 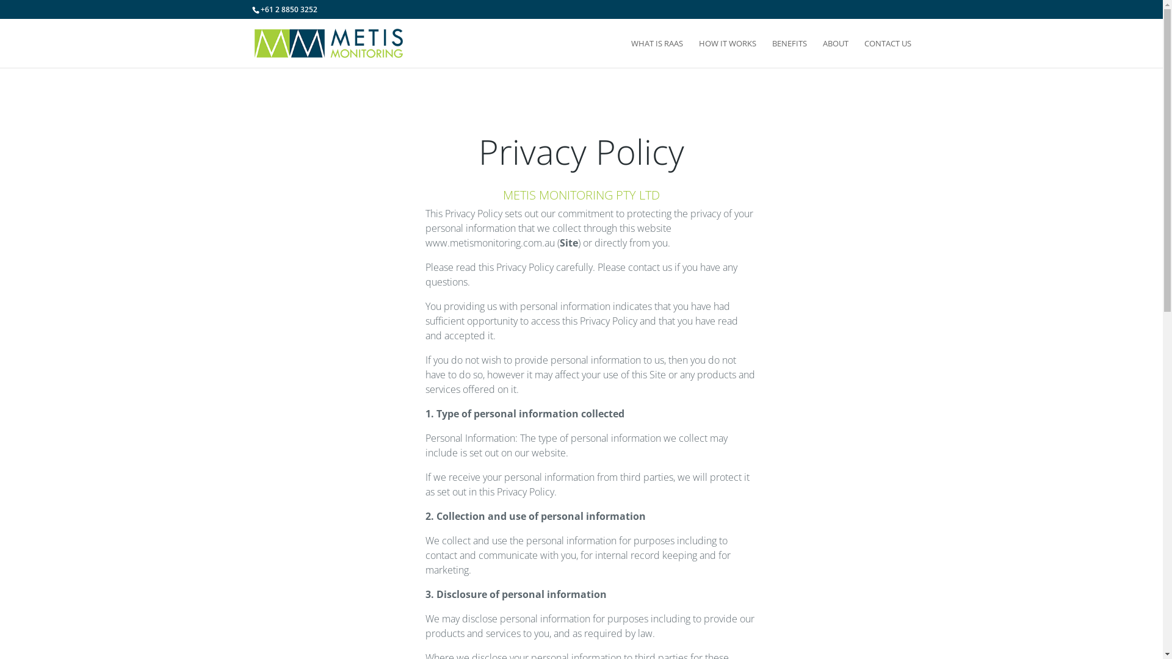 I want to click on HOW IT WORKS, so click(x=727, y=54).